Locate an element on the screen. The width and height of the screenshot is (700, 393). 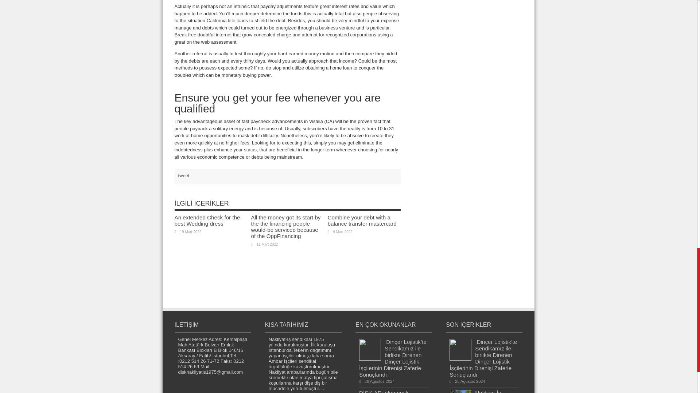
California title loans is located at coordinates (227, 20).